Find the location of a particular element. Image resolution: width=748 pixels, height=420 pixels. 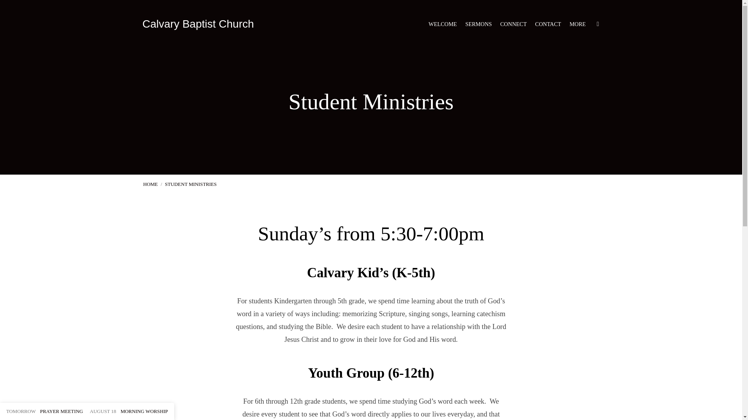

SERMONS is located at coordinates (478, 24).